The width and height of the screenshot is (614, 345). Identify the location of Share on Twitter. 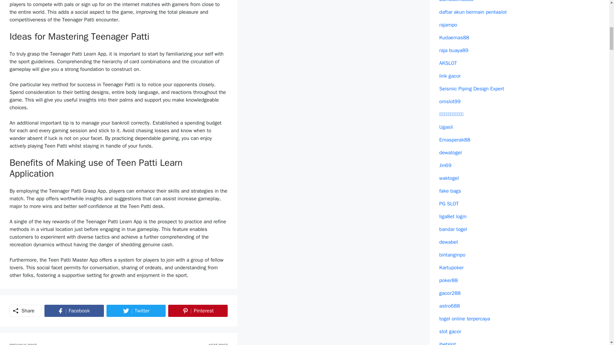
(136, 310).